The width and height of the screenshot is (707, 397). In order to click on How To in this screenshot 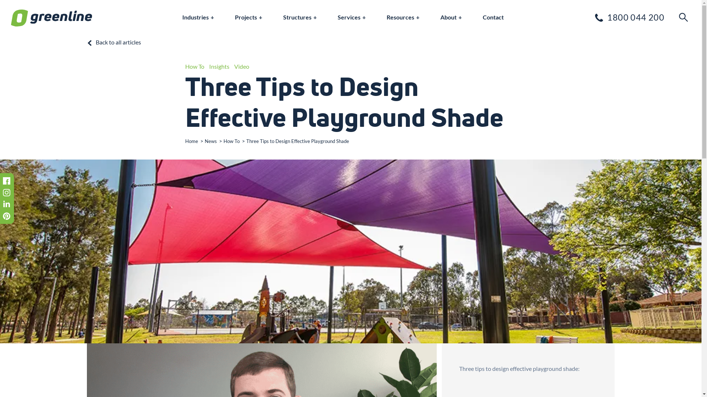, I will do `click(231, 141)`.